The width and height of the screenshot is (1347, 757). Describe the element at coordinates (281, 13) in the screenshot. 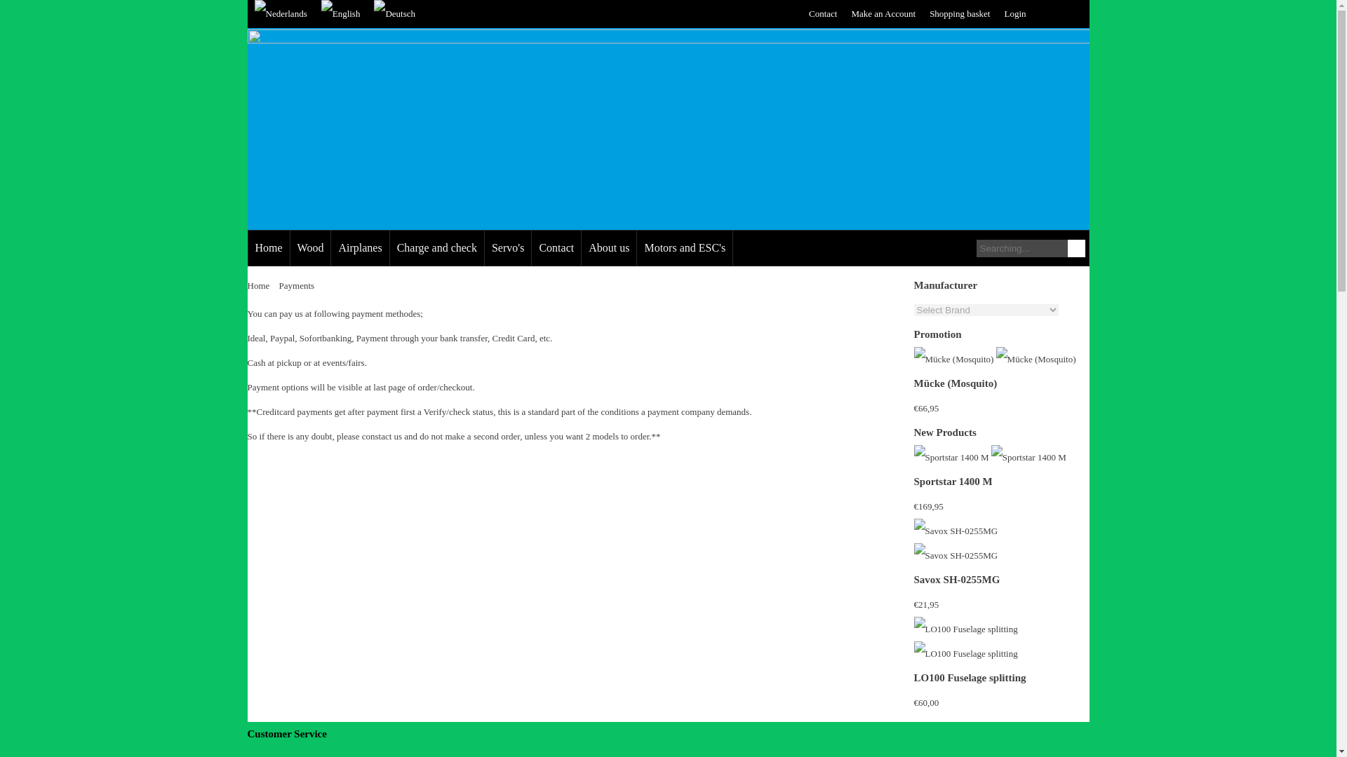

I see `Nederlands` at that location.